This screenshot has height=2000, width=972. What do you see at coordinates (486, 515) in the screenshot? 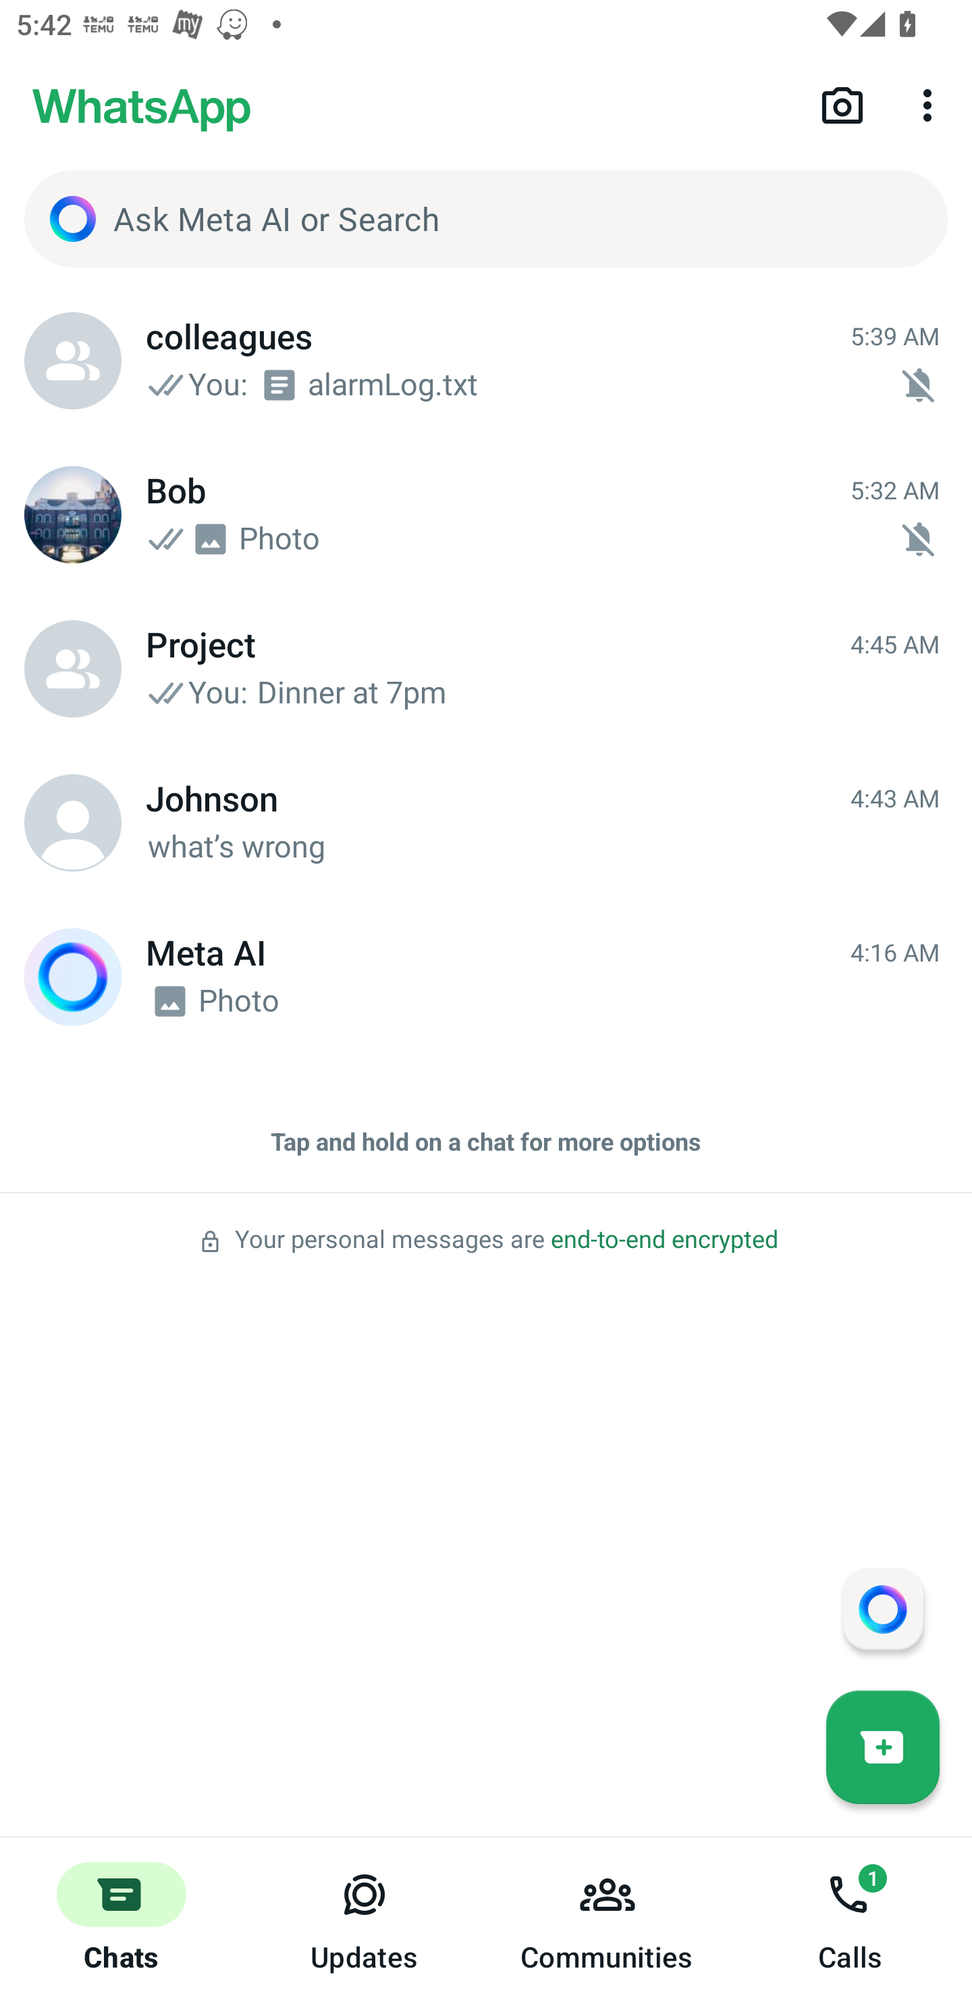
I see `Bob Bob 5:32 AM 5:32 AM Photo Mute notifications` at bounding box center [486, 515].